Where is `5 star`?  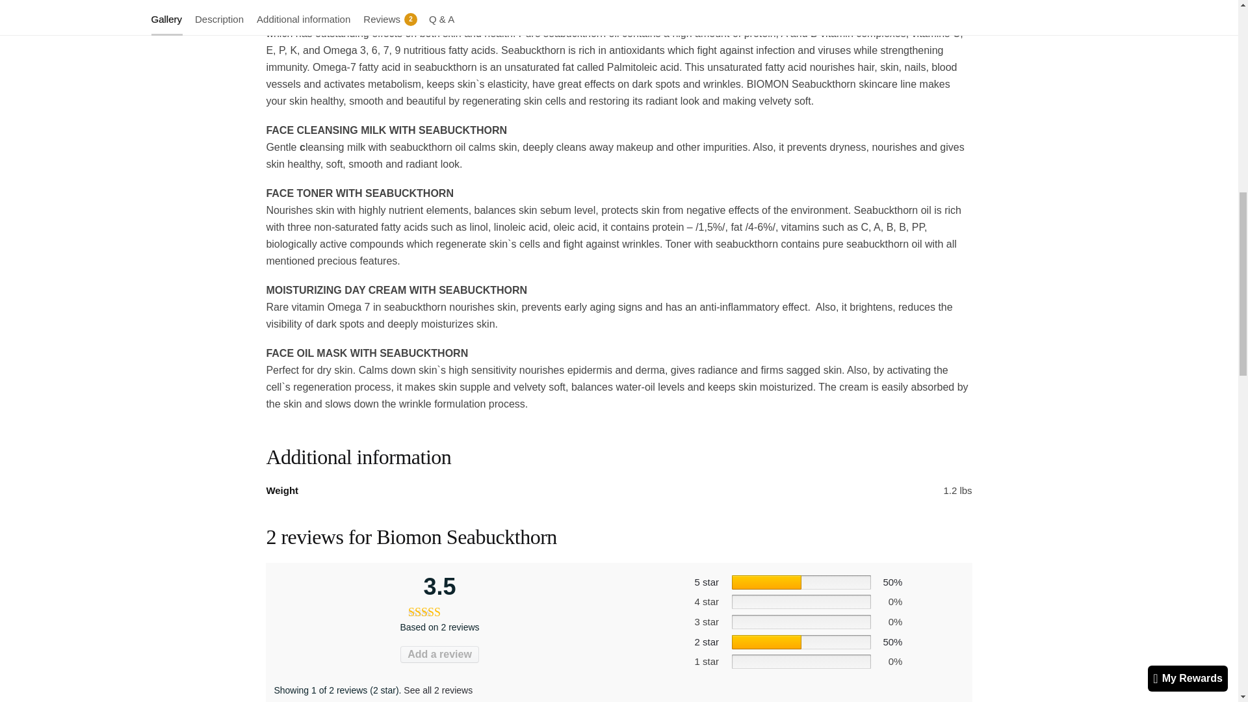 5 star is located at coordinates (706, 581).